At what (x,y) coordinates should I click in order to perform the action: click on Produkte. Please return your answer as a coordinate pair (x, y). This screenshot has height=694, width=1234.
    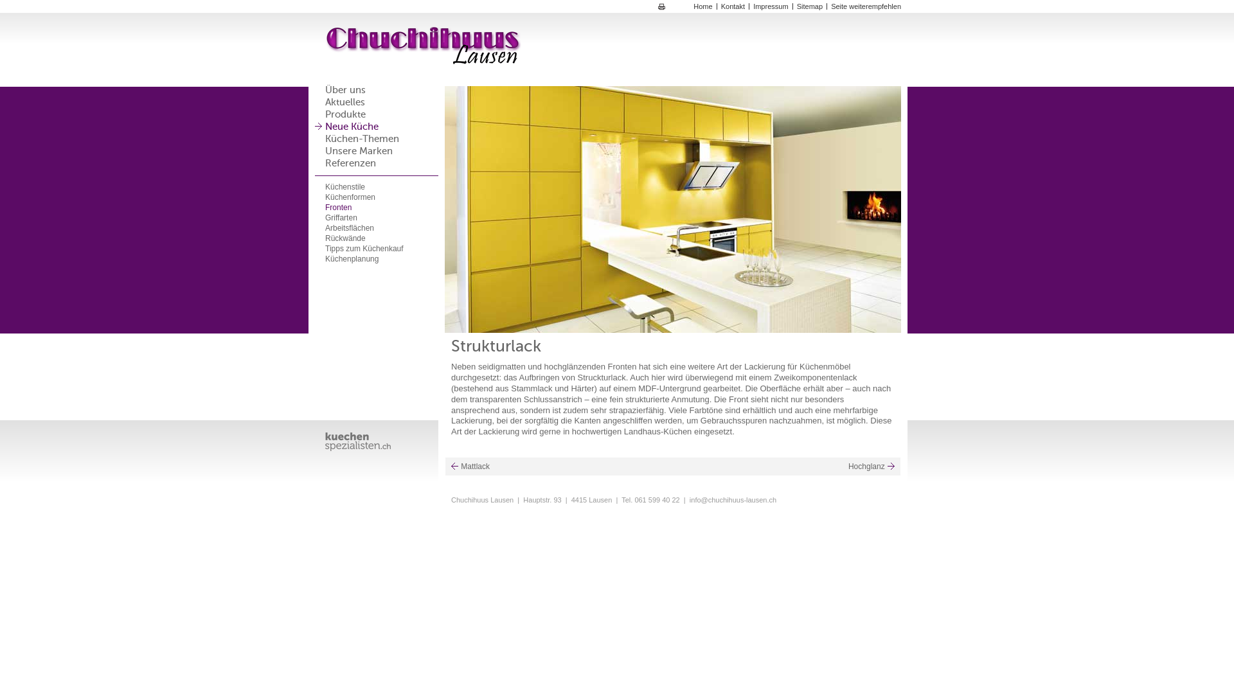
    Looking at the image, I should click on (346, 115).